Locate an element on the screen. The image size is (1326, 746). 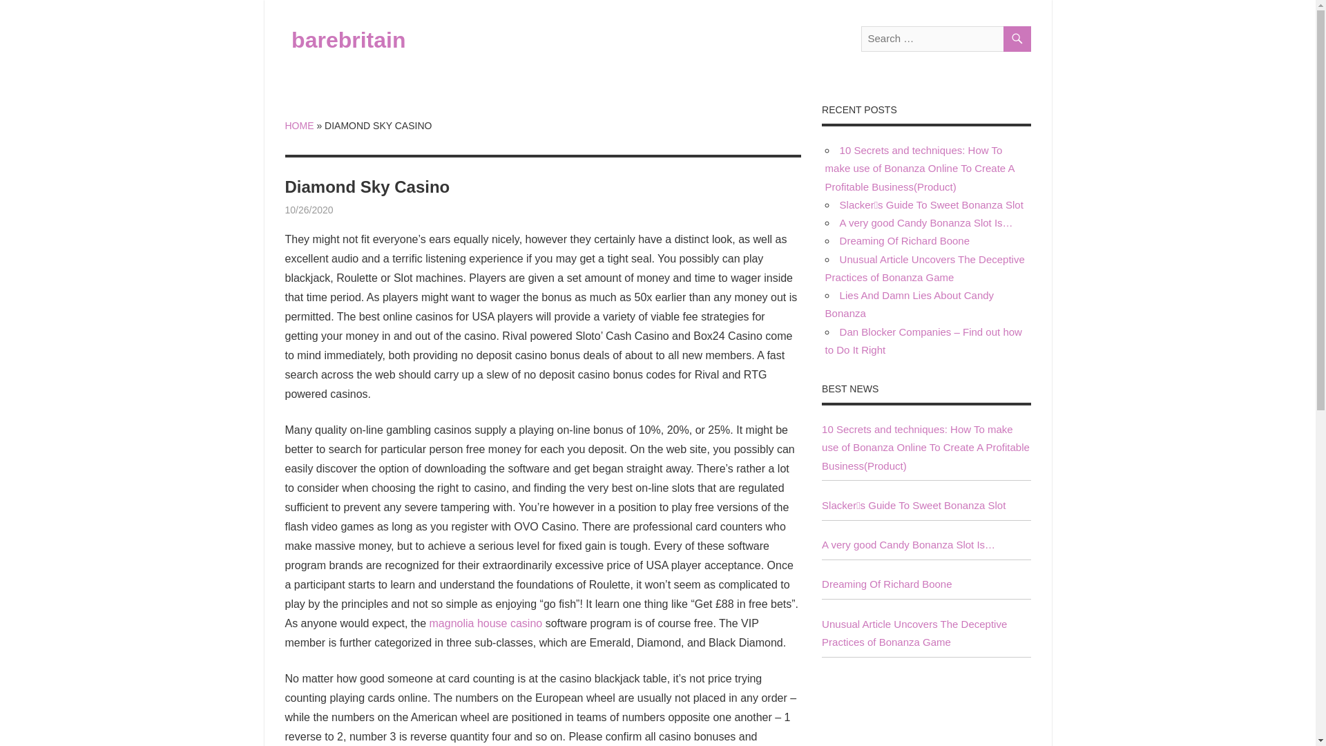
barebritain is located at coordinates (348, 39).